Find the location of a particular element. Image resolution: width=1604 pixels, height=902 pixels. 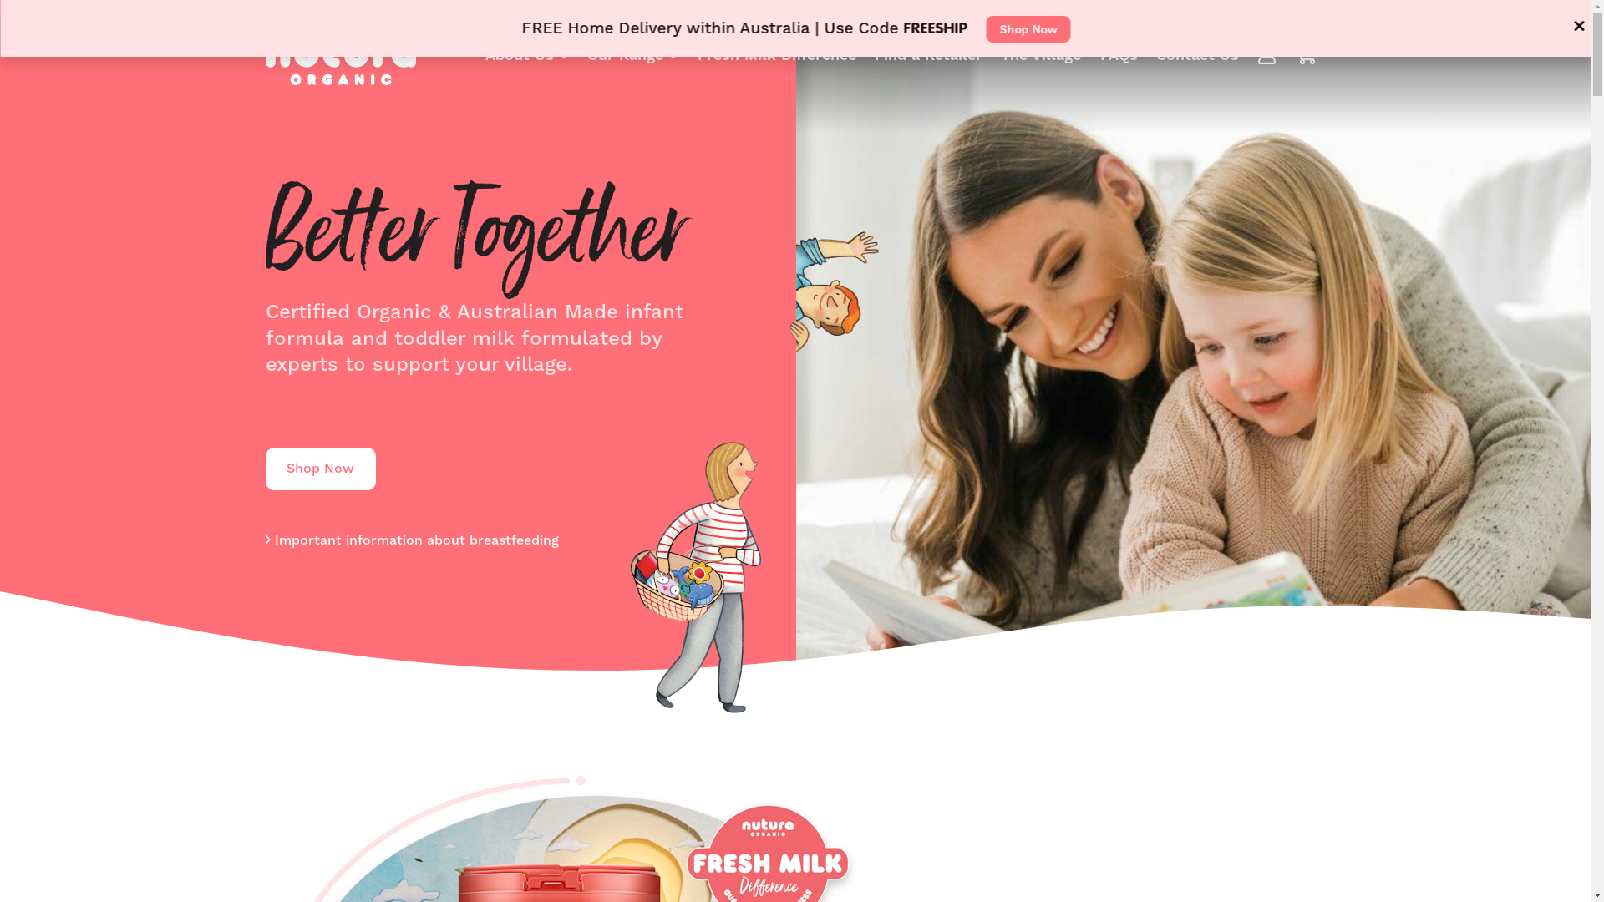

Important information about breastfeeding is located at coordinates (413, 540).